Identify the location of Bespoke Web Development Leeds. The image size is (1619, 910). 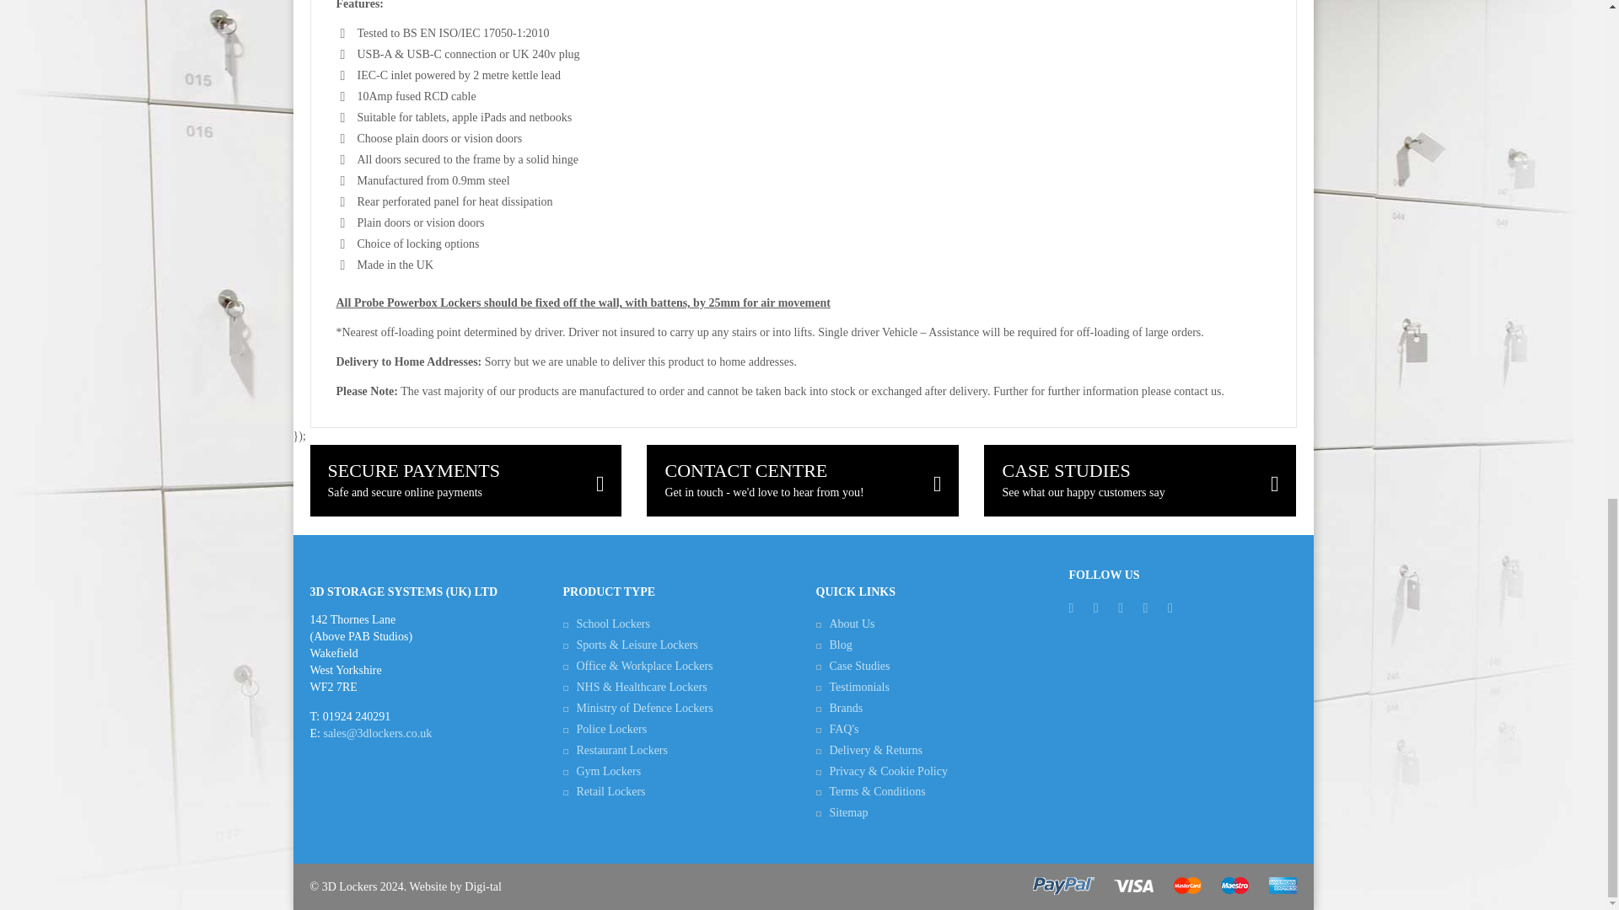
(483, 886).